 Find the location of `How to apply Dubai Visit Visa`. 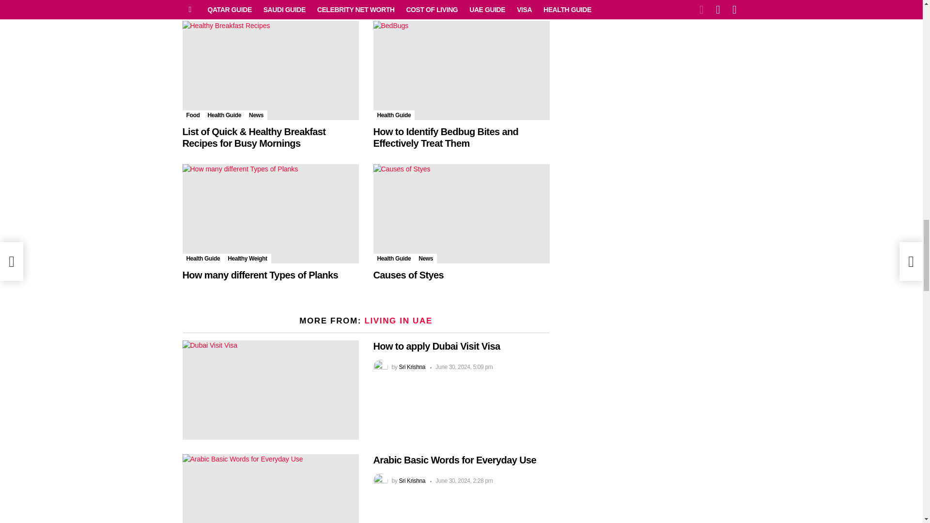

How to apply Dubai Visit Visa is located at coordinates (270, 390).